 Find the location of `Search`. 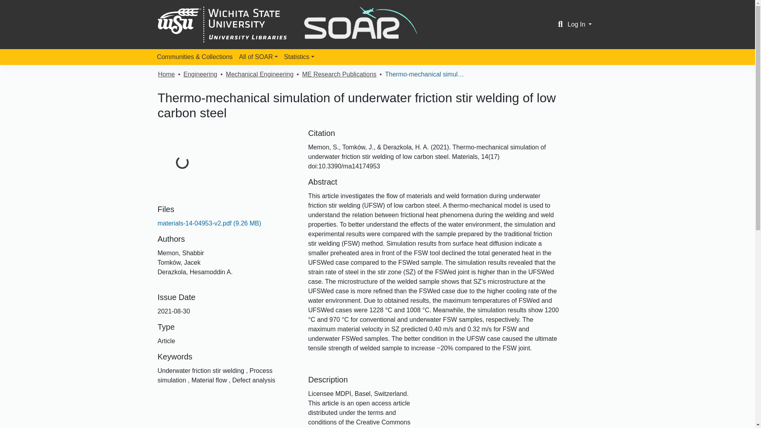

Search is located at coordinates (560, 25).